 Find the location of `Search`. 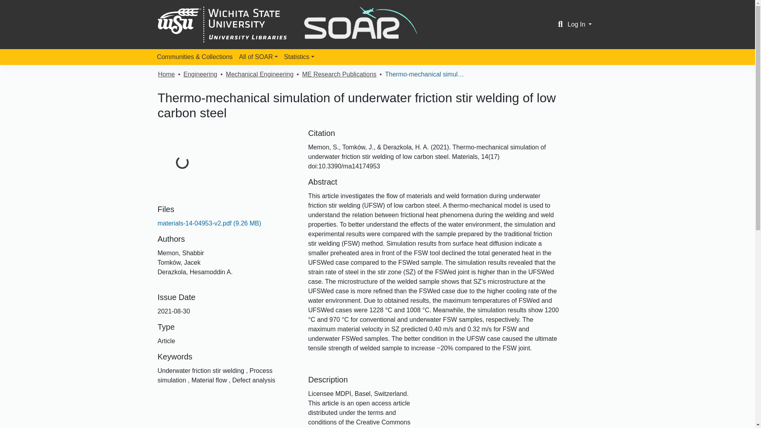

Search is located at coordinates (560, 25).